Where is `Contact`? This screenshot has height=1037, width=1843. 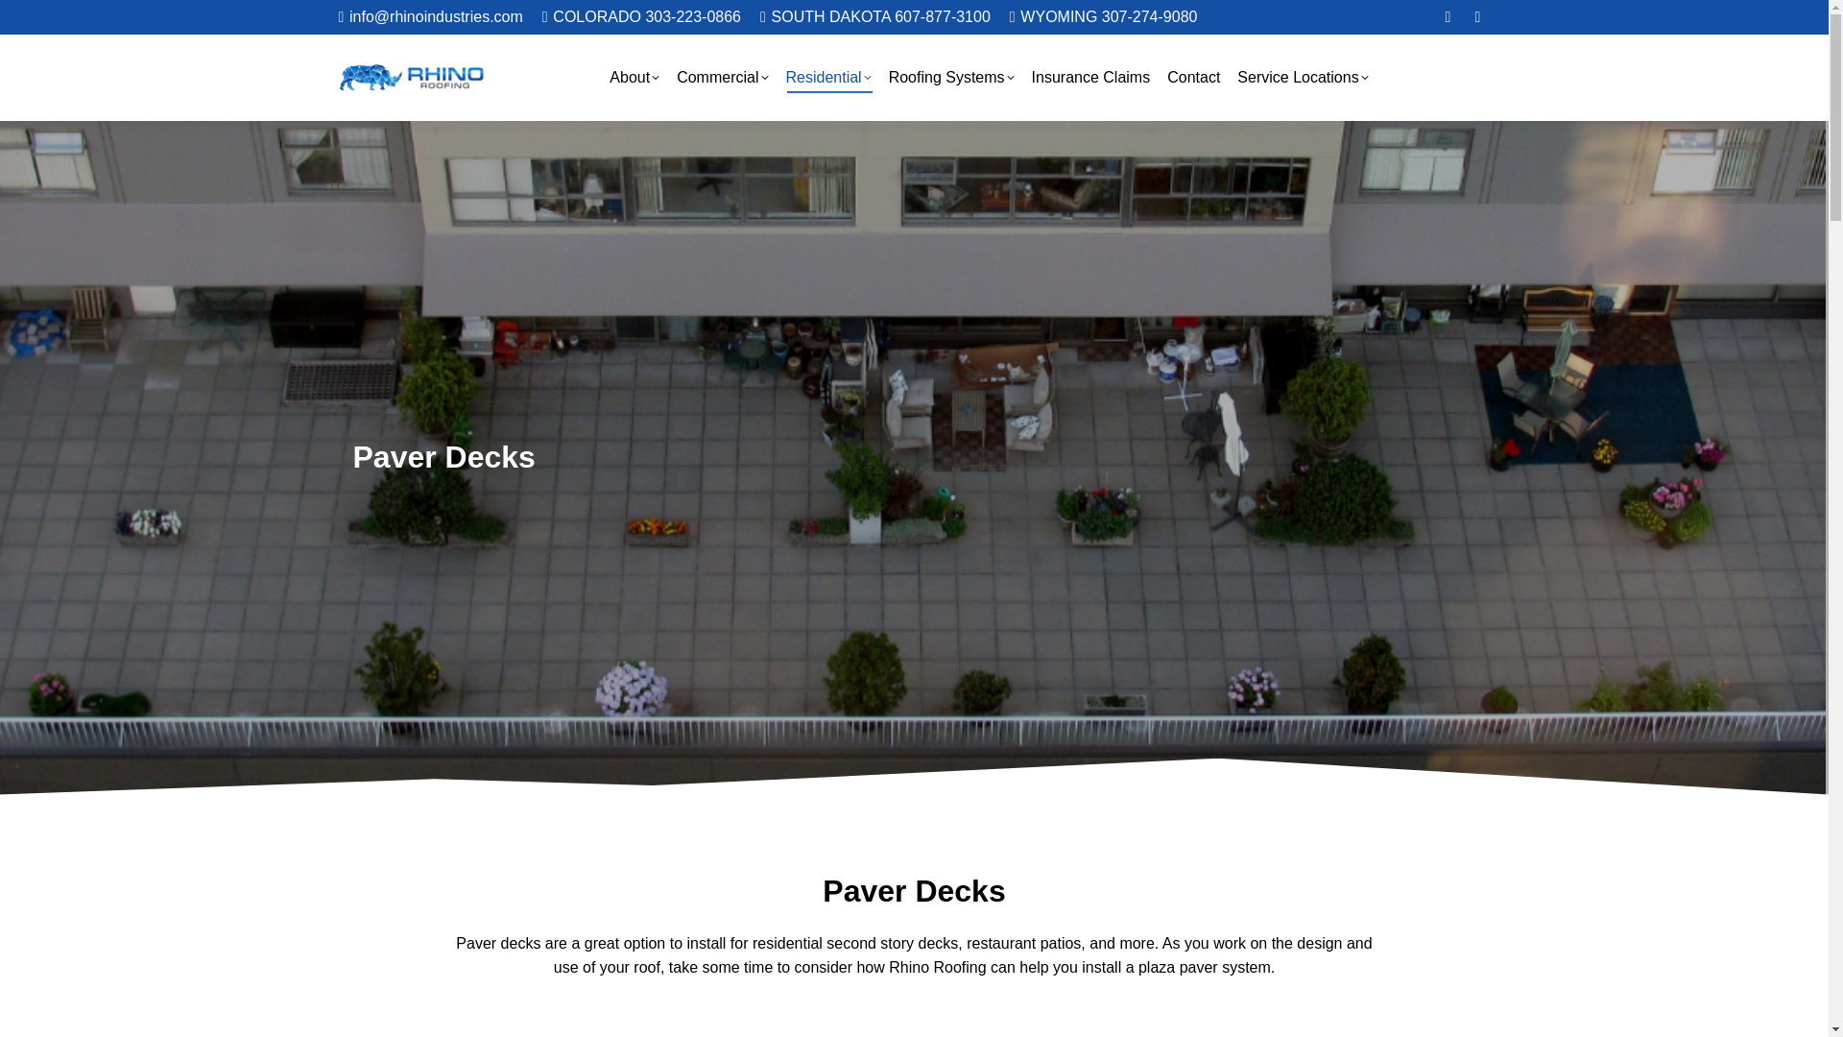 Contact is located at coordinates (1192, 77).